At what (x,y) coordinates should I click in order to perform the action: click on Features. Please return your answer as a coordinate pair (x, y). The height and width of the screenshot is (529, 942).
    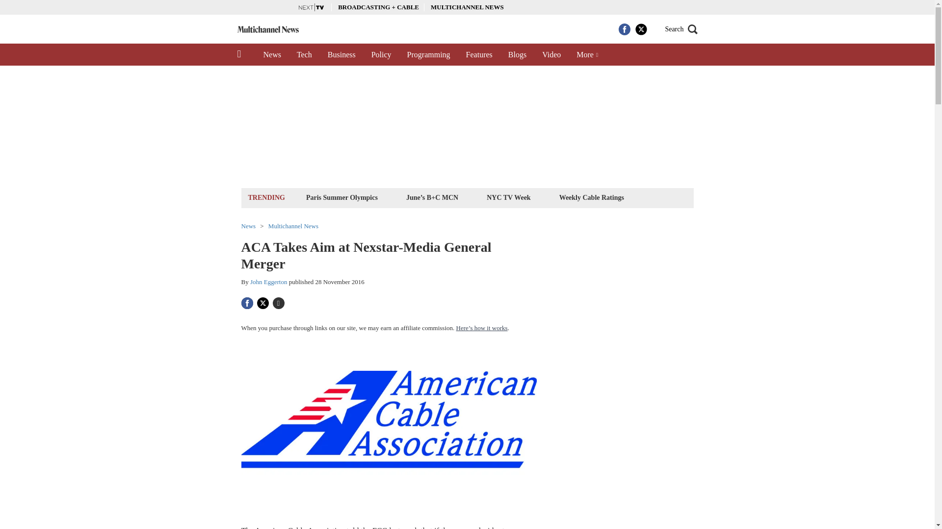
    Looking at the image, I should click on (479, 54).